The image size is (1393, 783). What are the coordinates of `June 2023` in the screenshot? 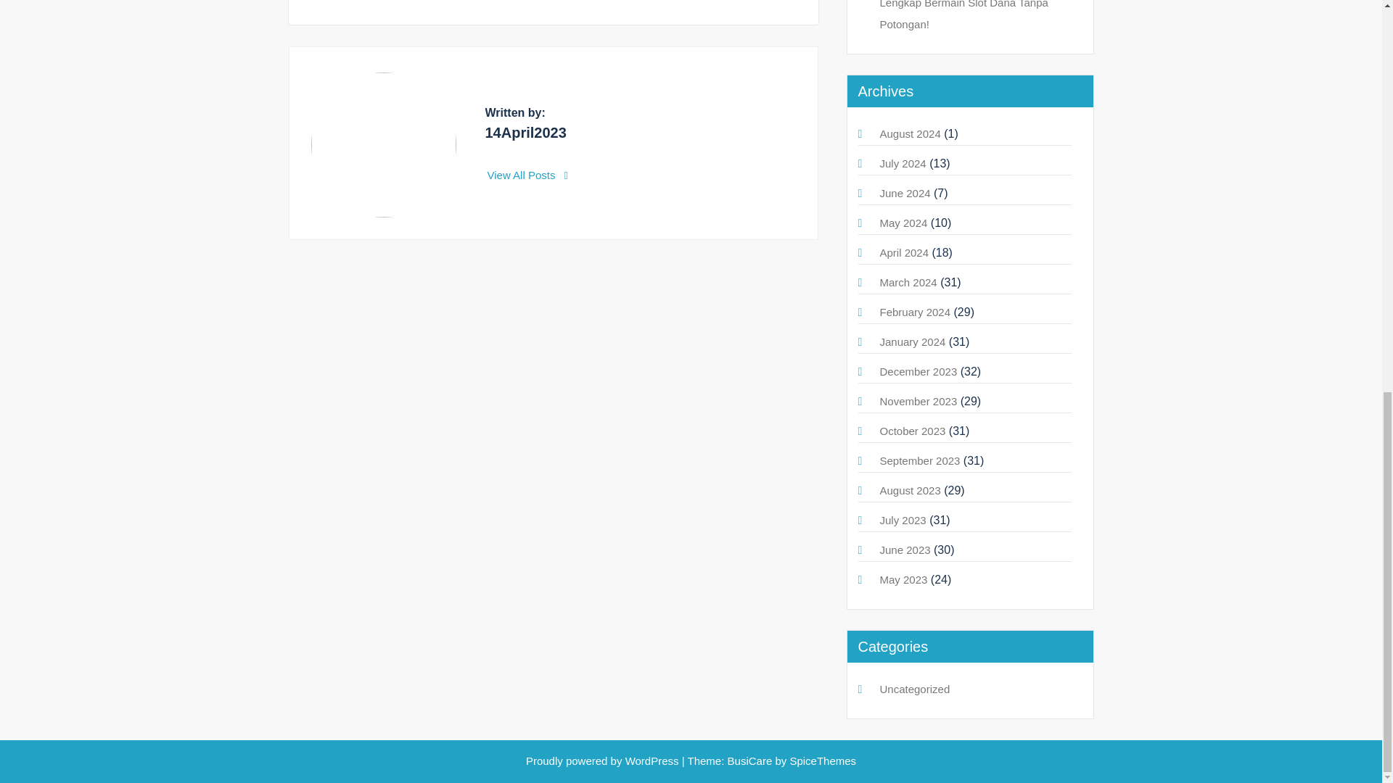 It's located at (904, 550).